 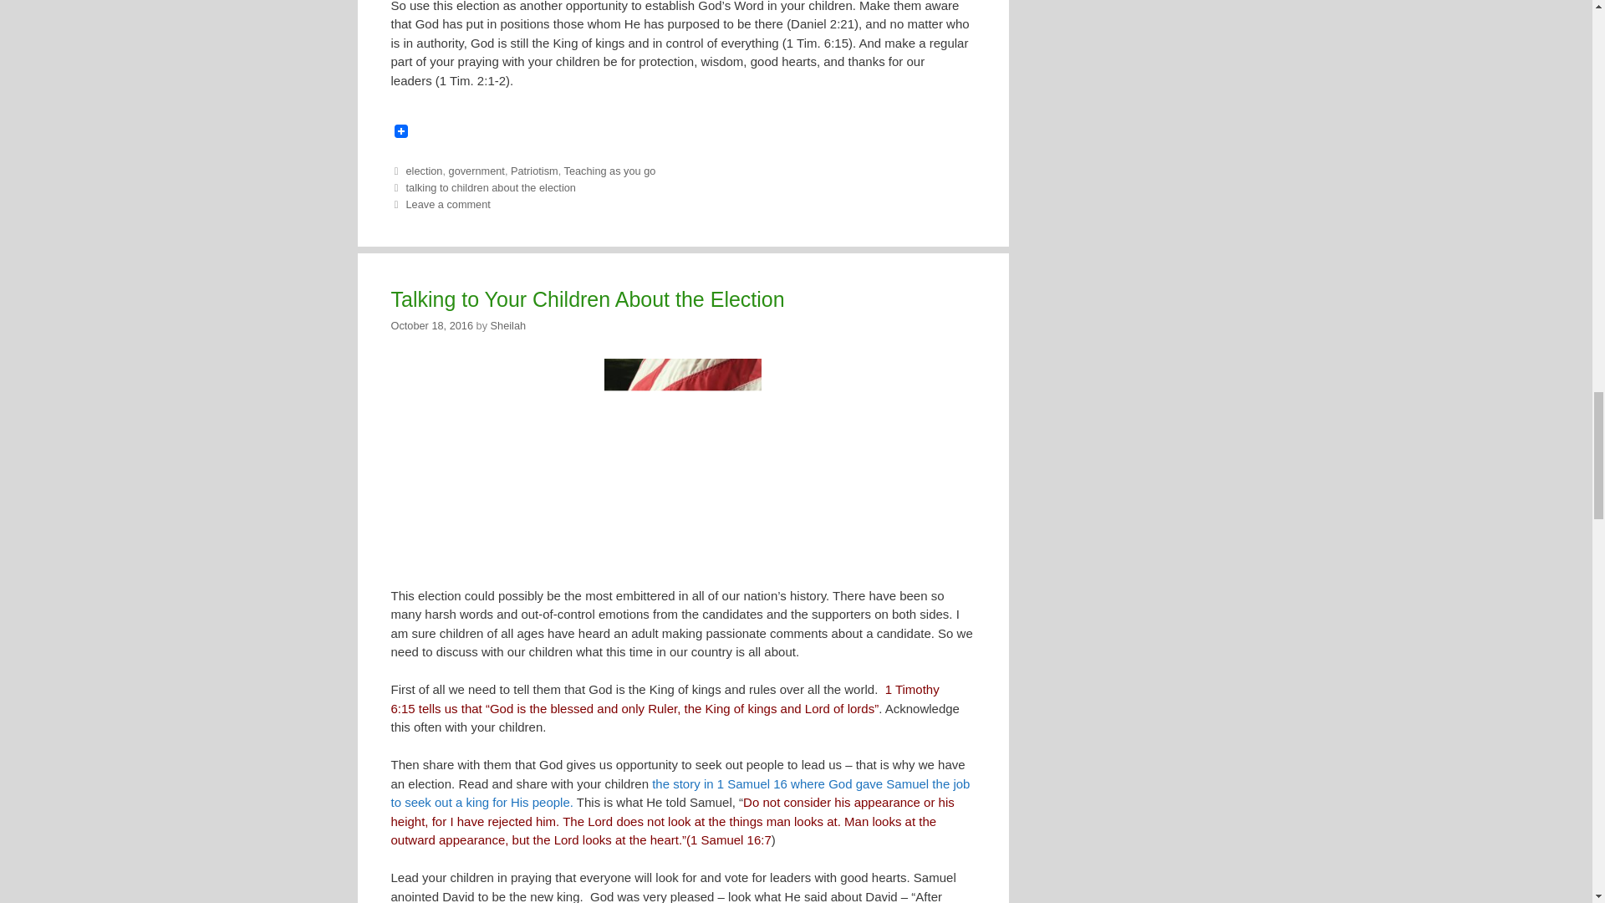 I want to click on 11:04 am, so click(x=432, y=326).